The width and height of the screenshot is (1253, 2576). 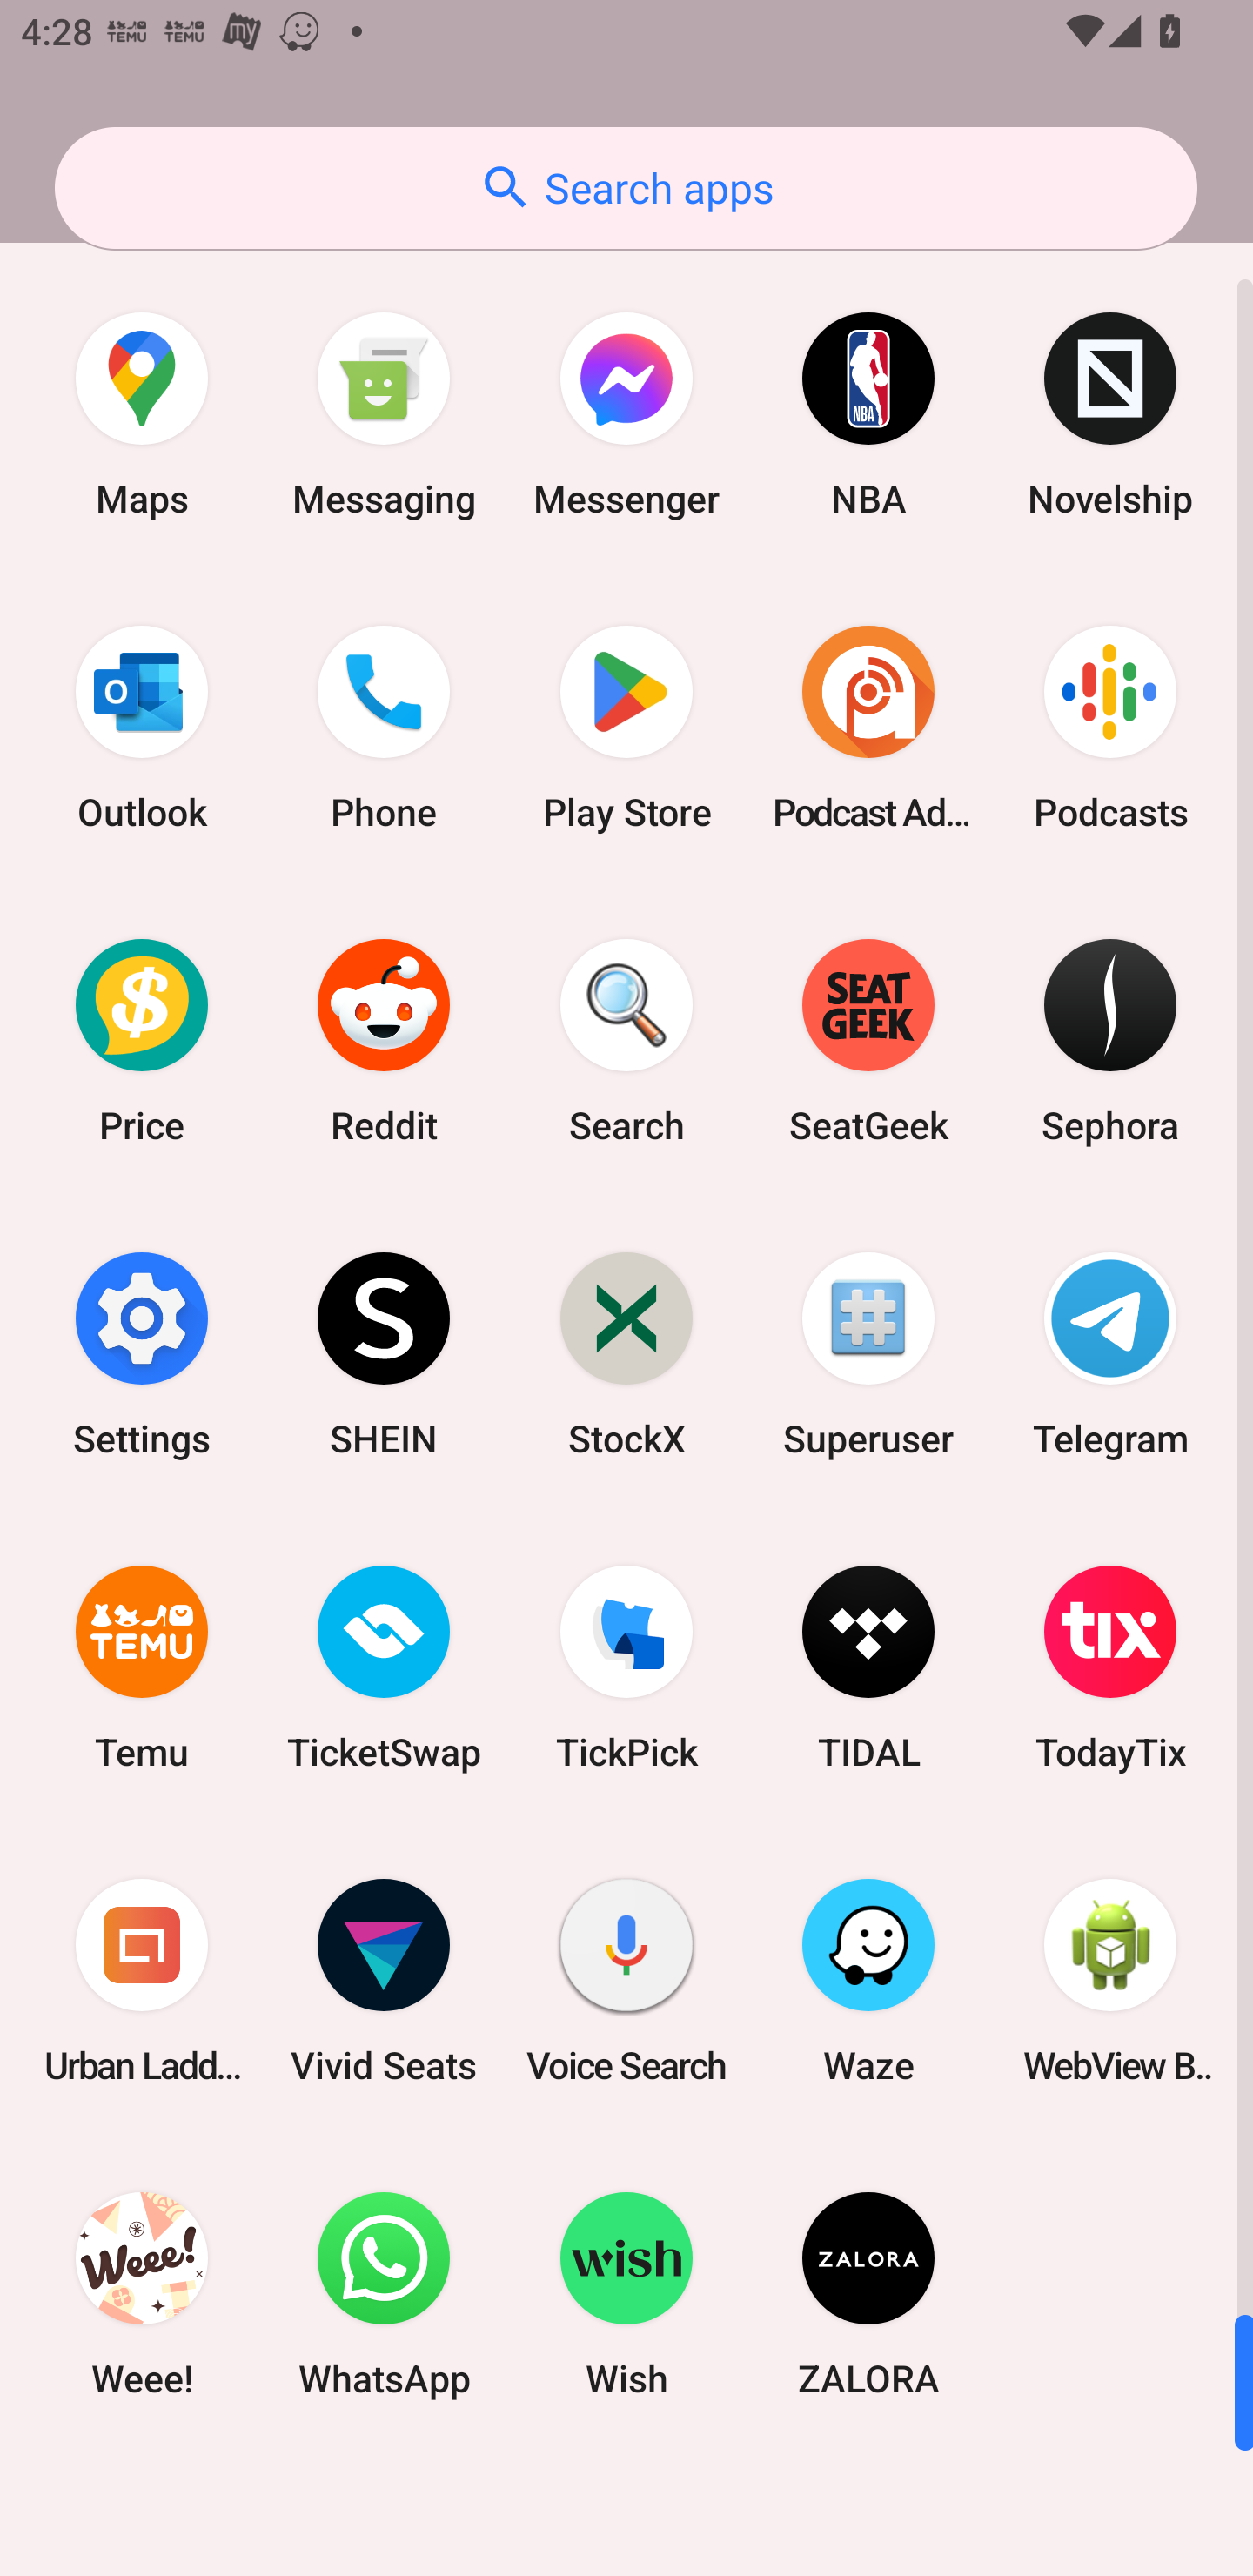 What do you see at coordinates (1110, 414) in the screenshot?
I see `Novelship` at bounding box center [1110, 414].